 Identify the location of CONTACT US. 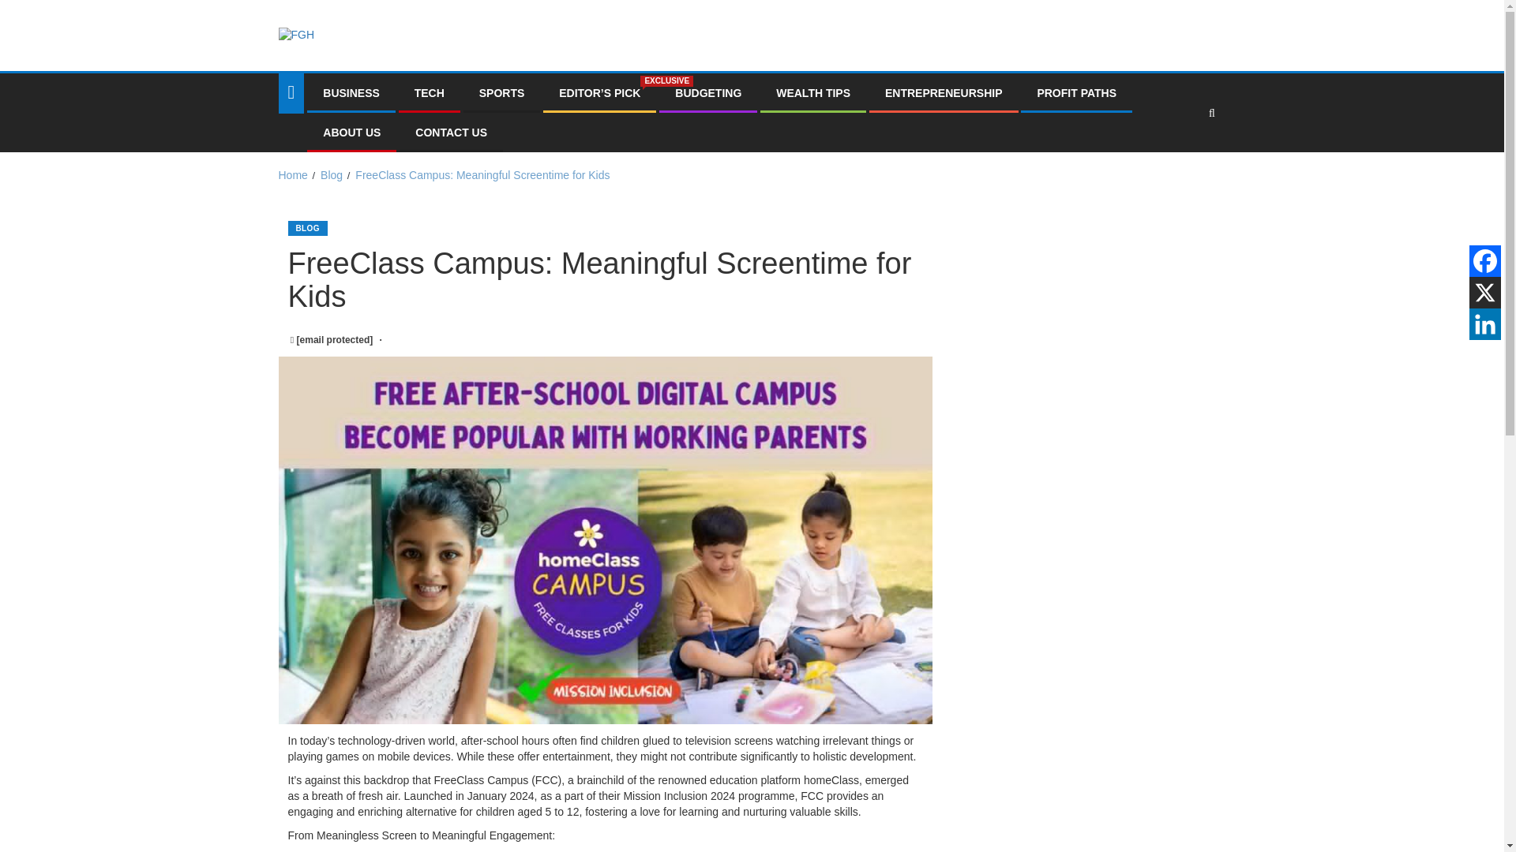
(451, 133).